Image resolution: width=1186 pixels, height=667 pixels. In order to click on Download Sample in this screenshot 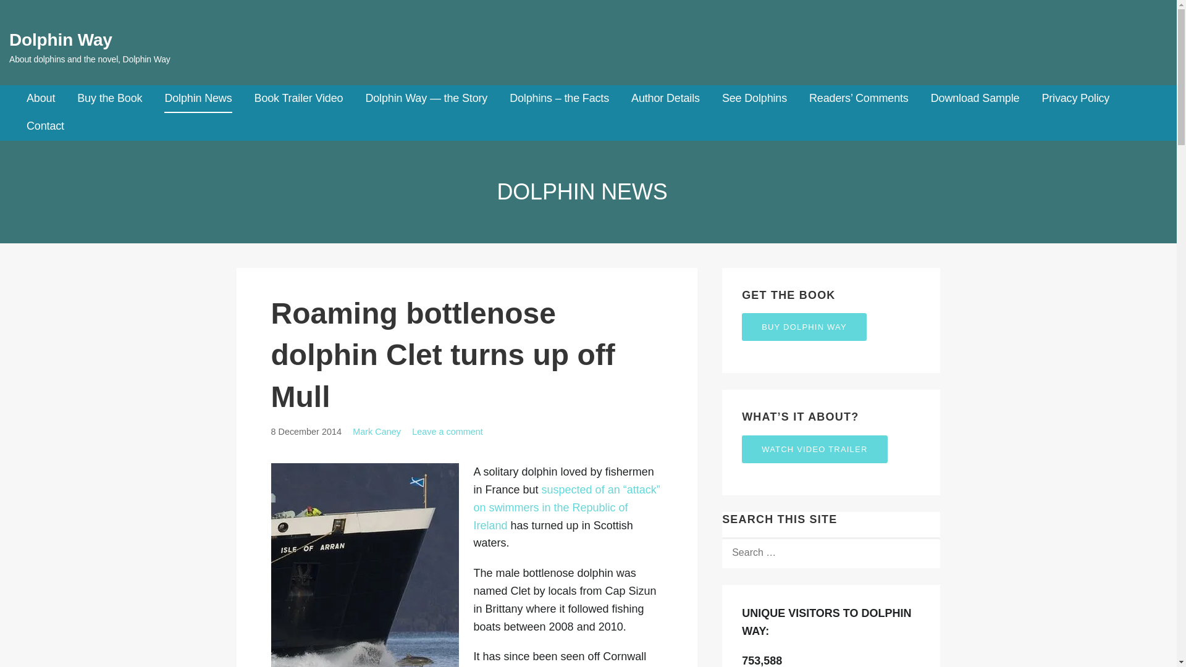, I will do `click(975, 99)`.